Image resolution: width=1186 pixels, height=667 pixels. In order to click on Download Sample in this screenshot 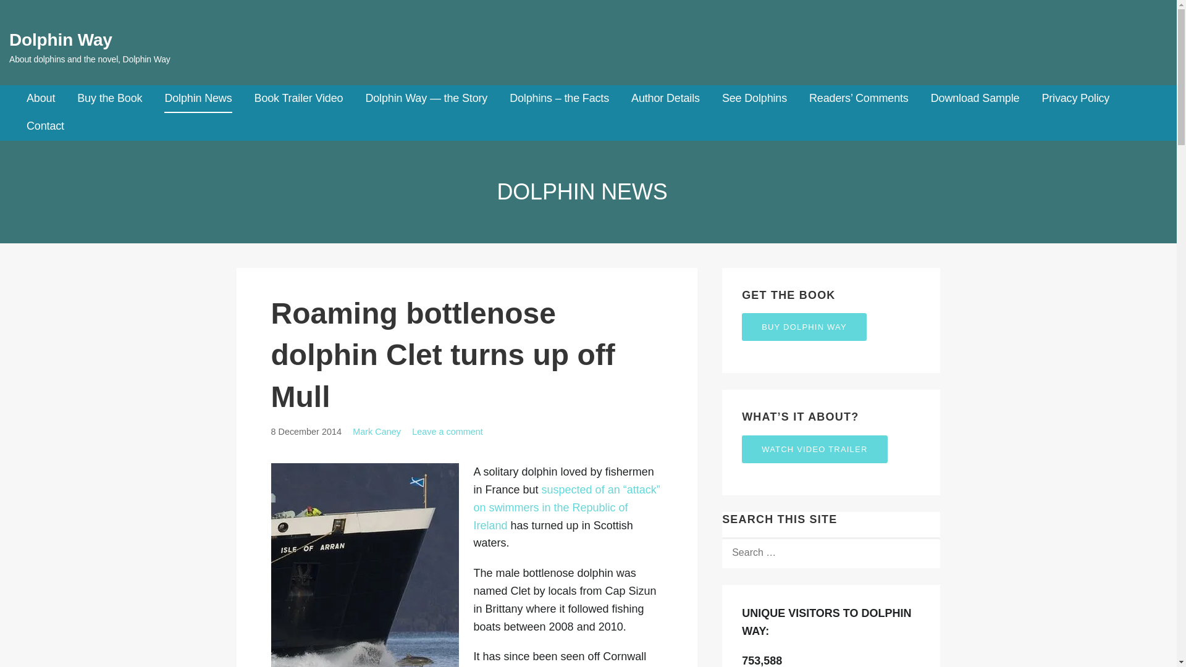, I will do `click(975, 99)`.